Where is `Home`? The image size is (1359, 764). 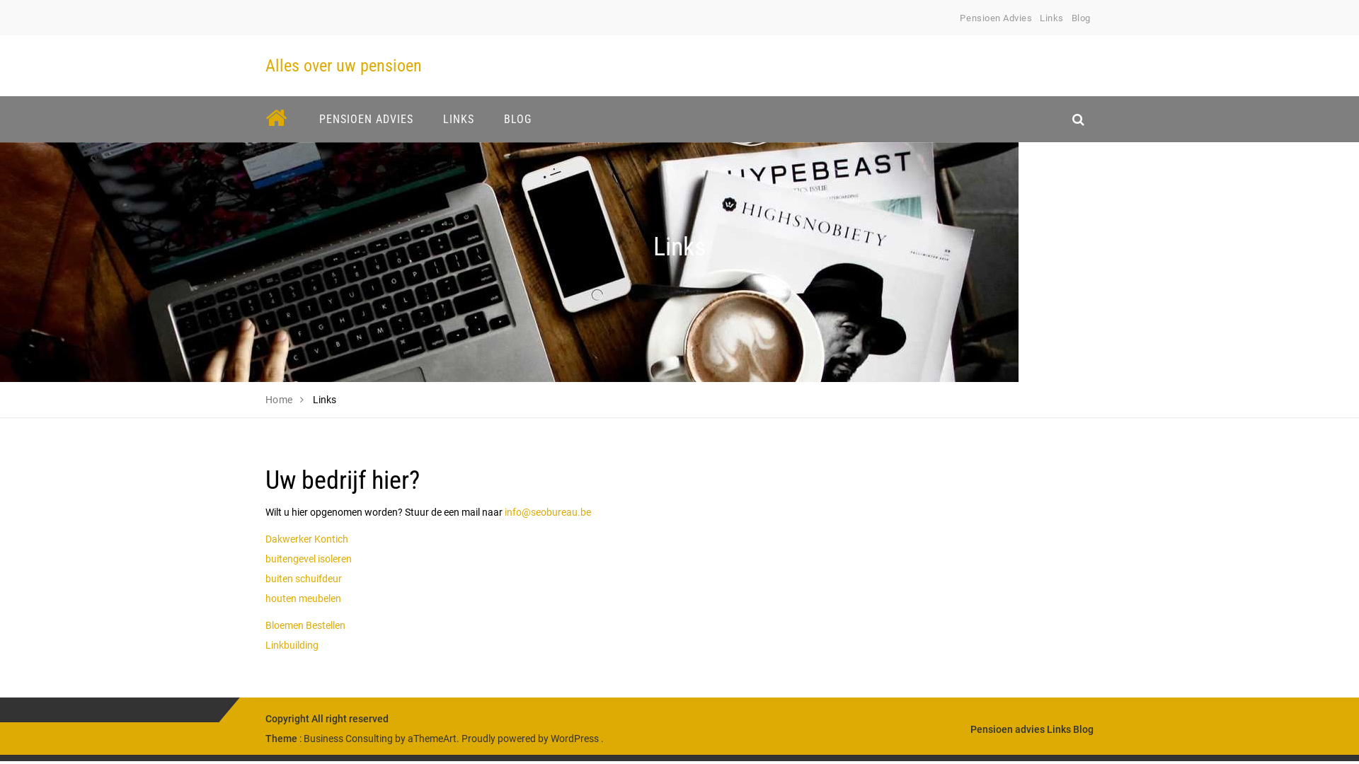
Home is located at coordinates (279, 400).